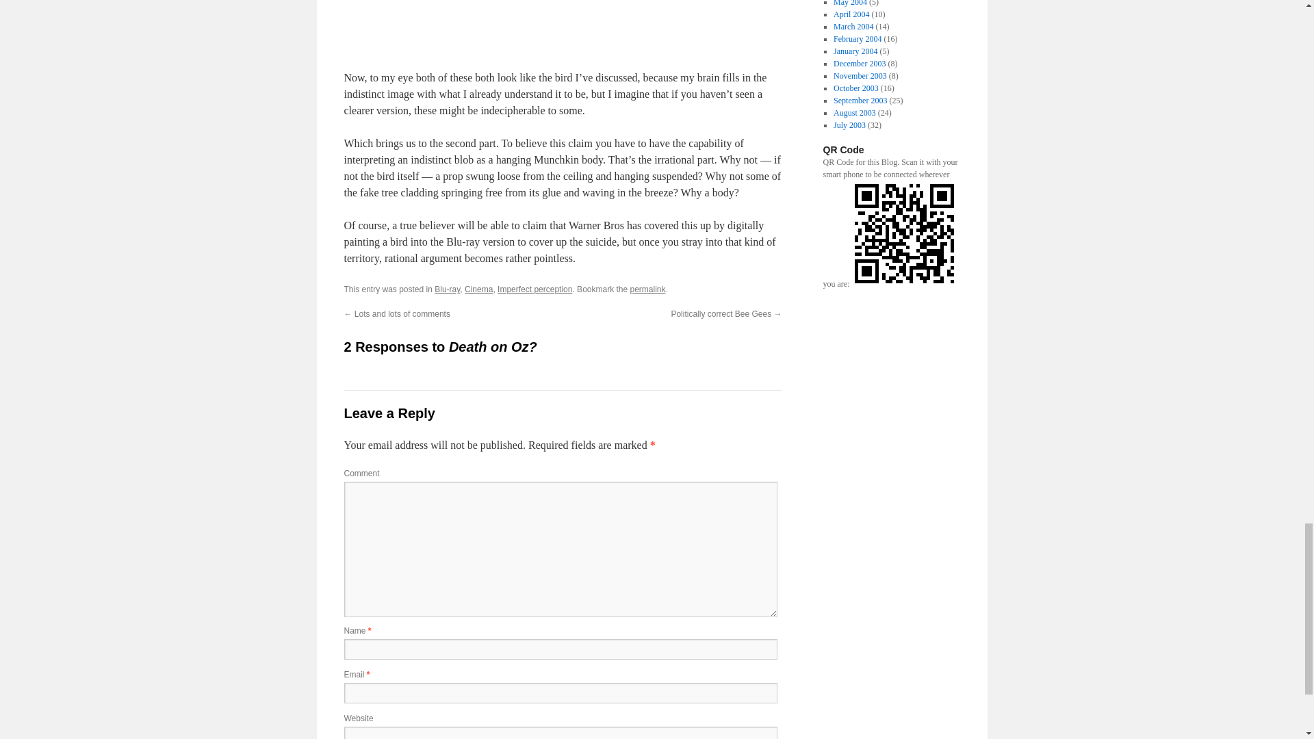 This screenshot has width=1314, height=739. What do you see at coordinates (647, 289) in the screenshot?
I see `permalink` at bounding box center [647, 289].